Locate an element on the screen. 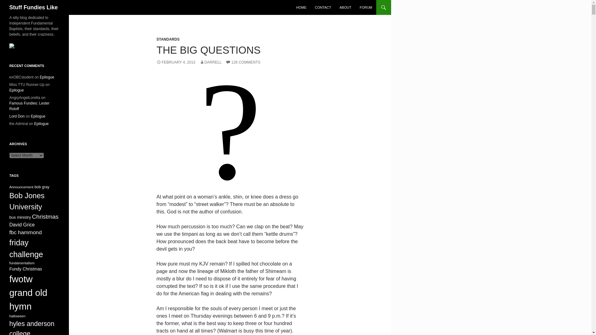 This screenshot has width=596, height=335. 126 COMMENTS is located at coordinates (243, 62).